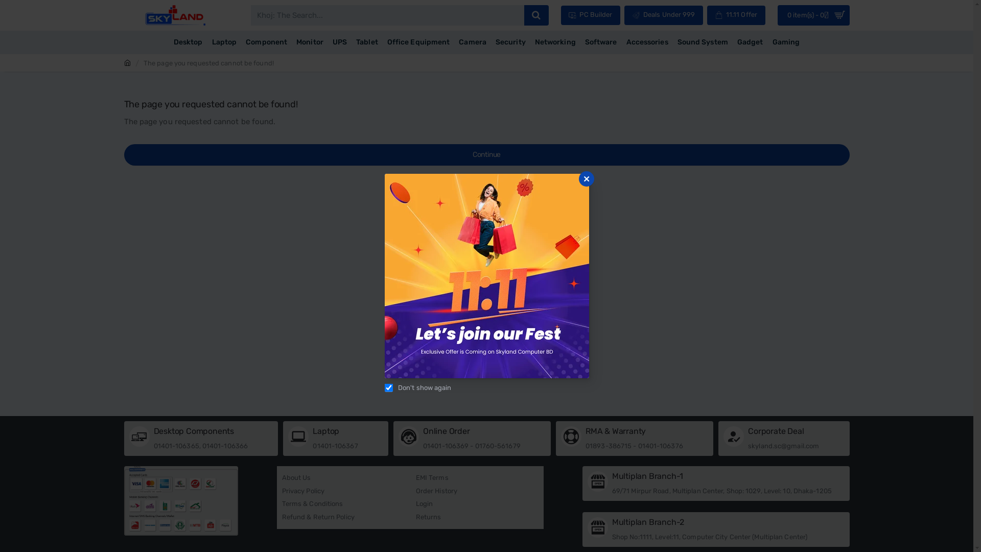 The width and height of the screenshot is (981, 552). I want to click on Gaming, so click(786, 42).